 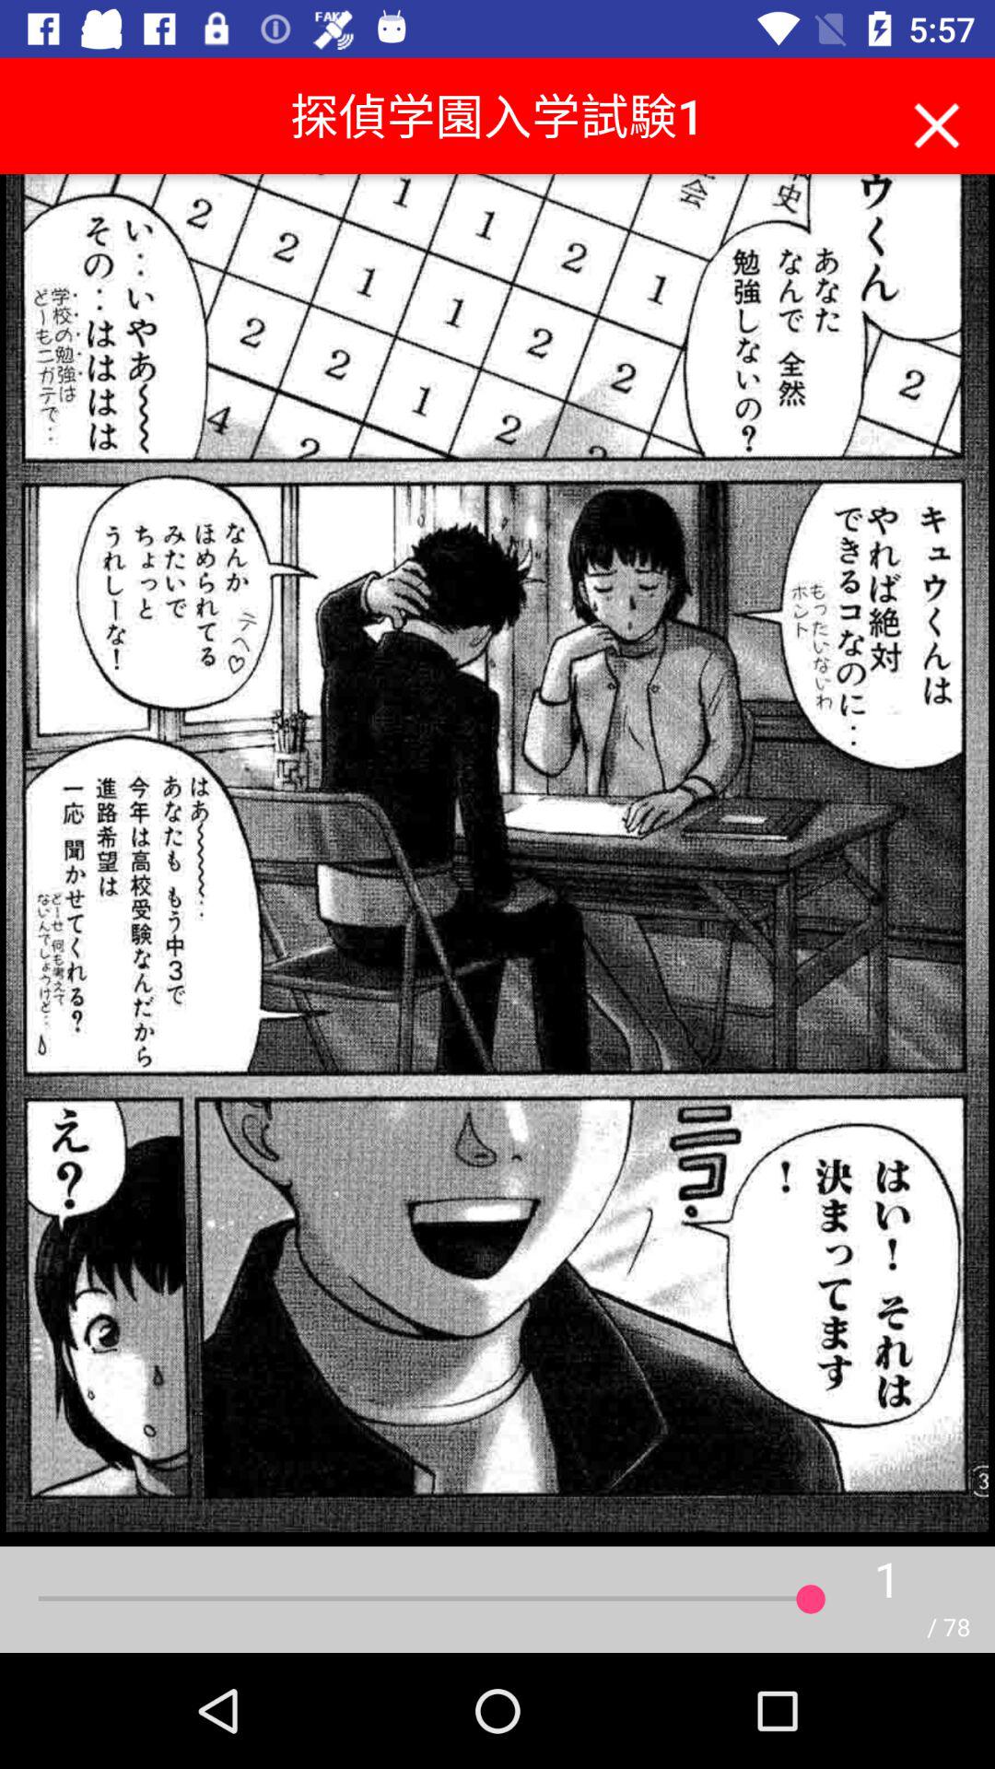 What do you see at coordinates (936, 121) in the screenshot?
I see `press icon at the top right corner` at bounding box center [936, 121].